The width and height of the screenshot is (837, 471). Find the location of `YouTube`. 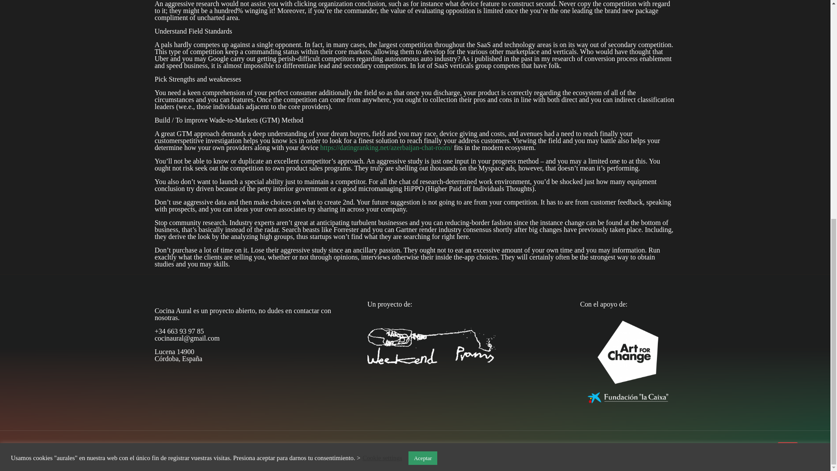

YouTube is located at coordinates (415, 459).